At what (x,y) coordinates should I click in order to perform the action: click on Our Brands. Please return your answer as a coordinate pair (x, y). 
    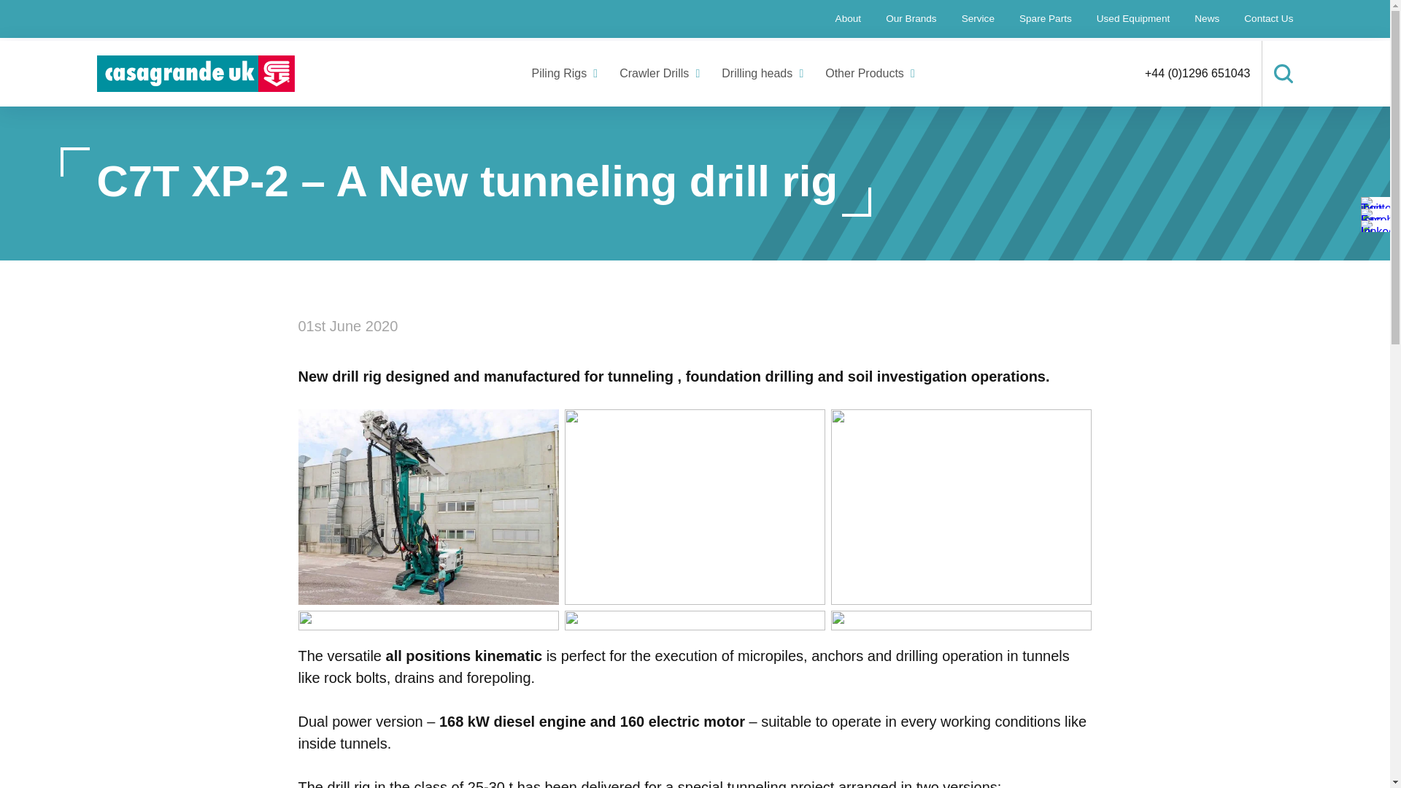
    Looking at the image, I should click on (911, 18).